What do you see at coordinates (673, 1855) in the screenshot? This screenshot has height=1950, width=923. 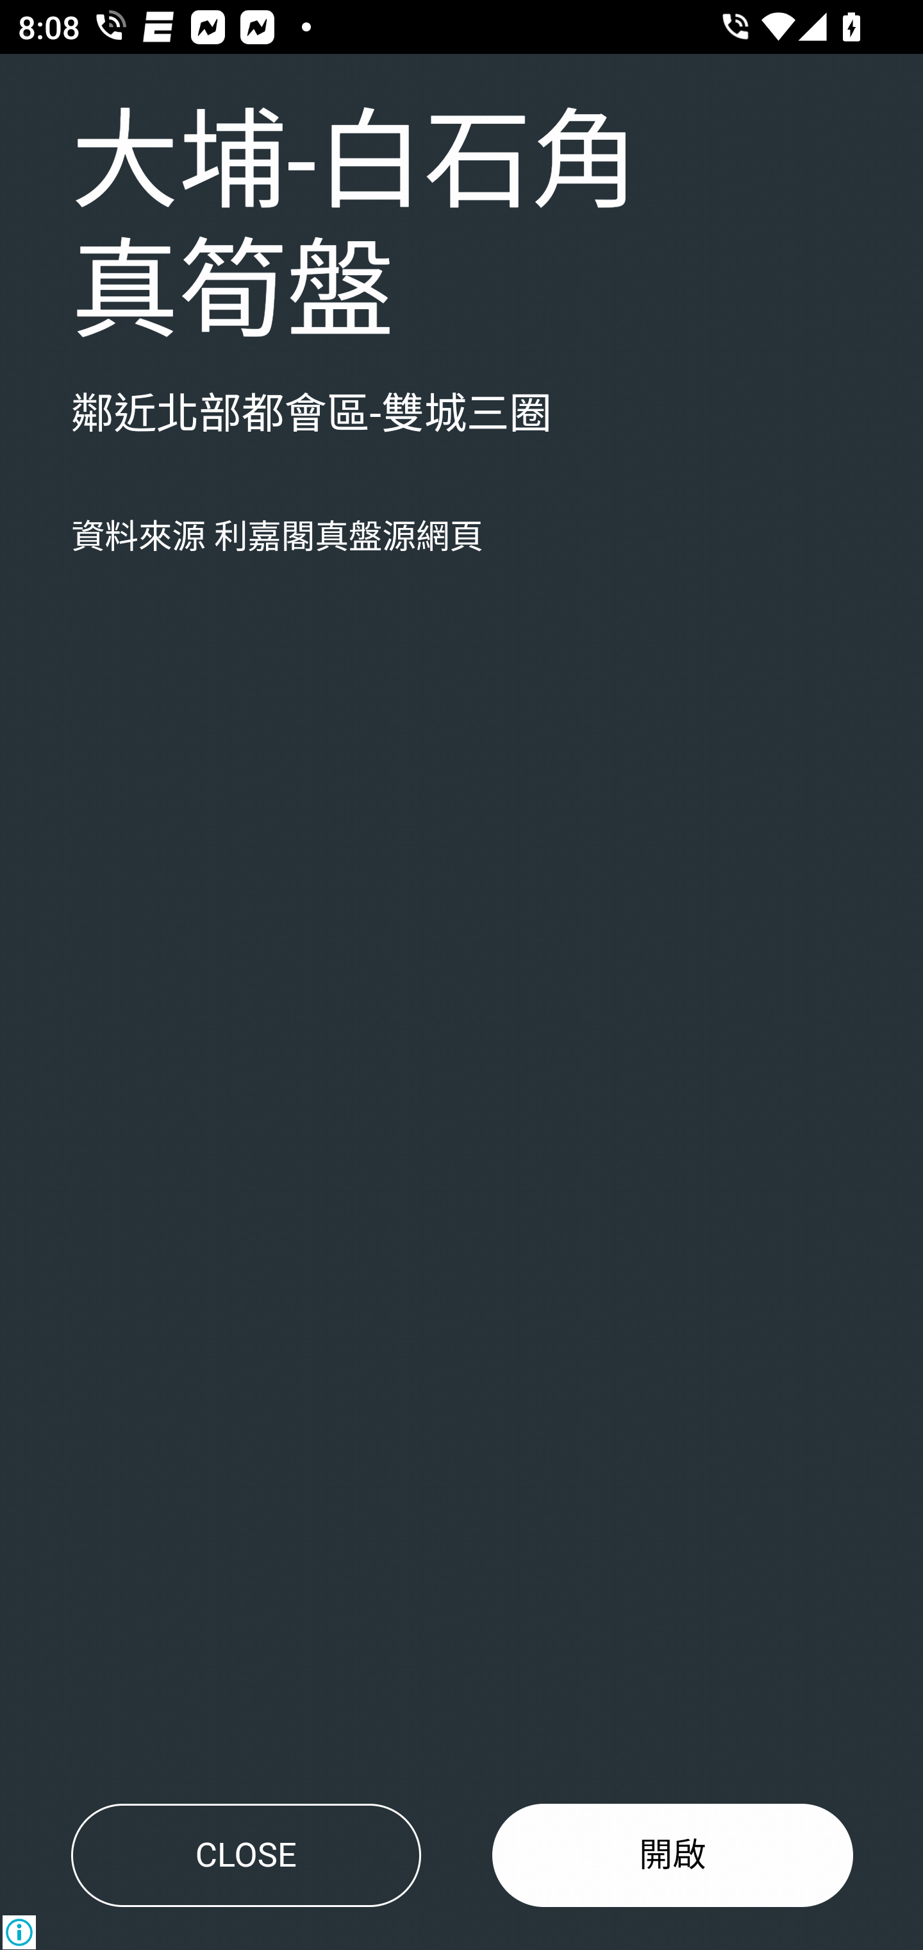 I see `開啟` at bounding box center [673, 1855].